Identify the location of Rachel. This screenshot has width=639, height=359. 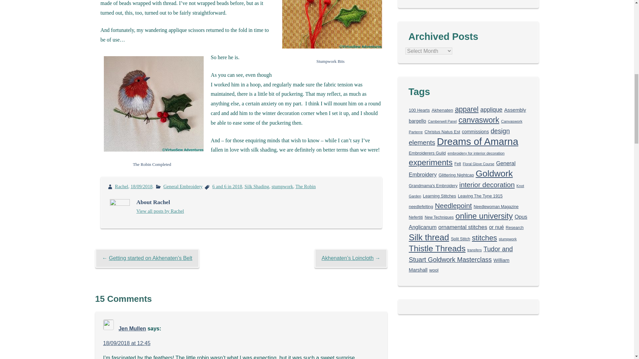
(121, 186).